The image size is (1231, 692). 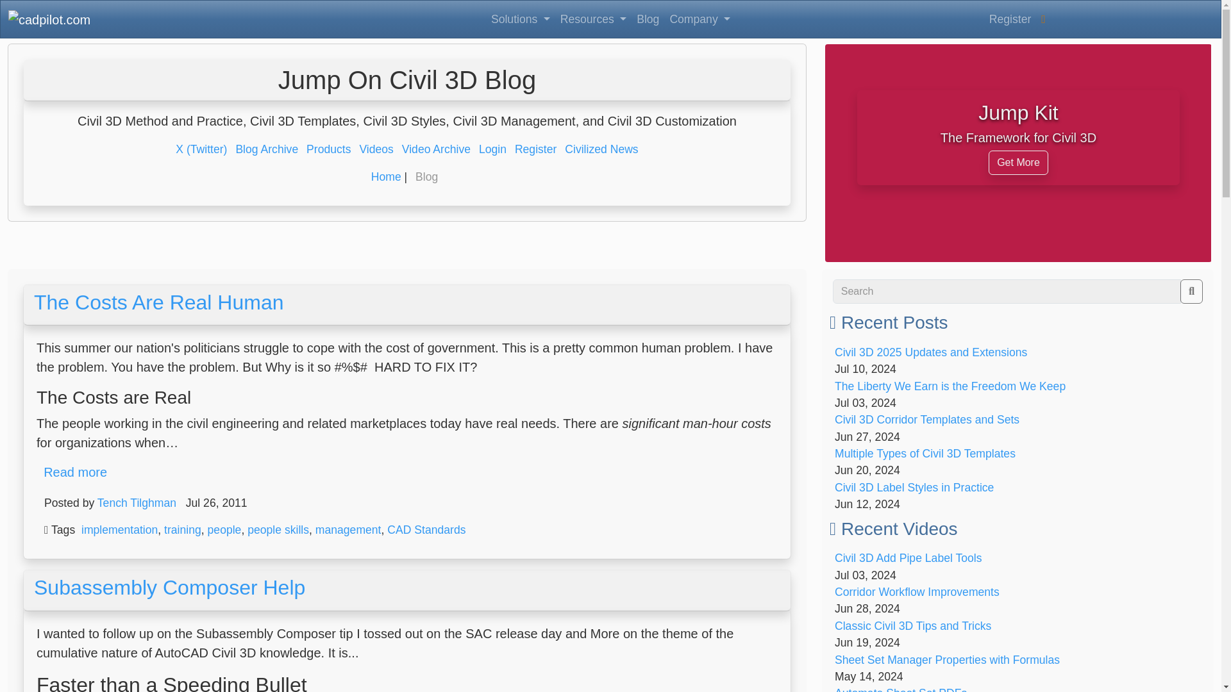 I want to click on Blog Archive, so click(x=266, y=149).